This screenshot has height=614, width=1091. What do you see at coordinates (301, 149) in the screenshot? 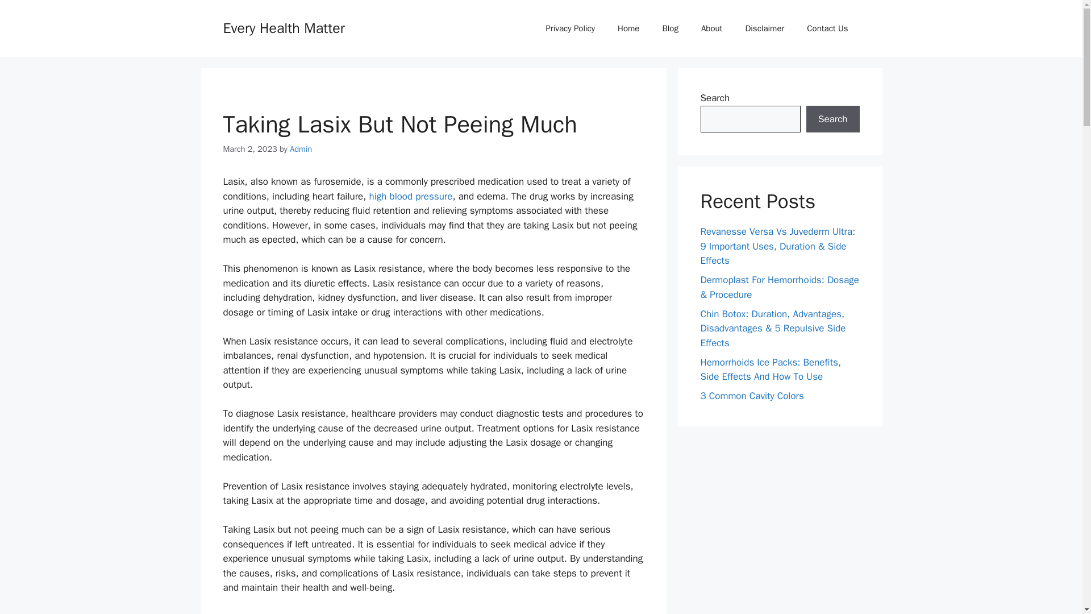
I see `View all posts by Admin` at bounding box center [301, 149].